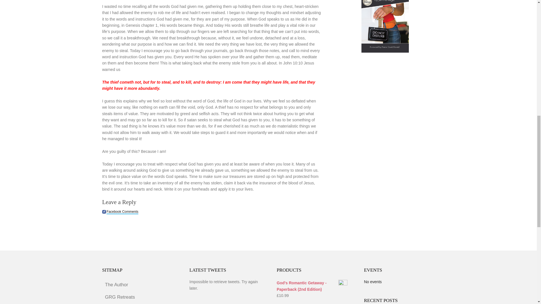 The image size is (541, 304). What do you see at coordinates (137, 285) in the screenshot?
I see `The Author` at bounding box center [137, 285].